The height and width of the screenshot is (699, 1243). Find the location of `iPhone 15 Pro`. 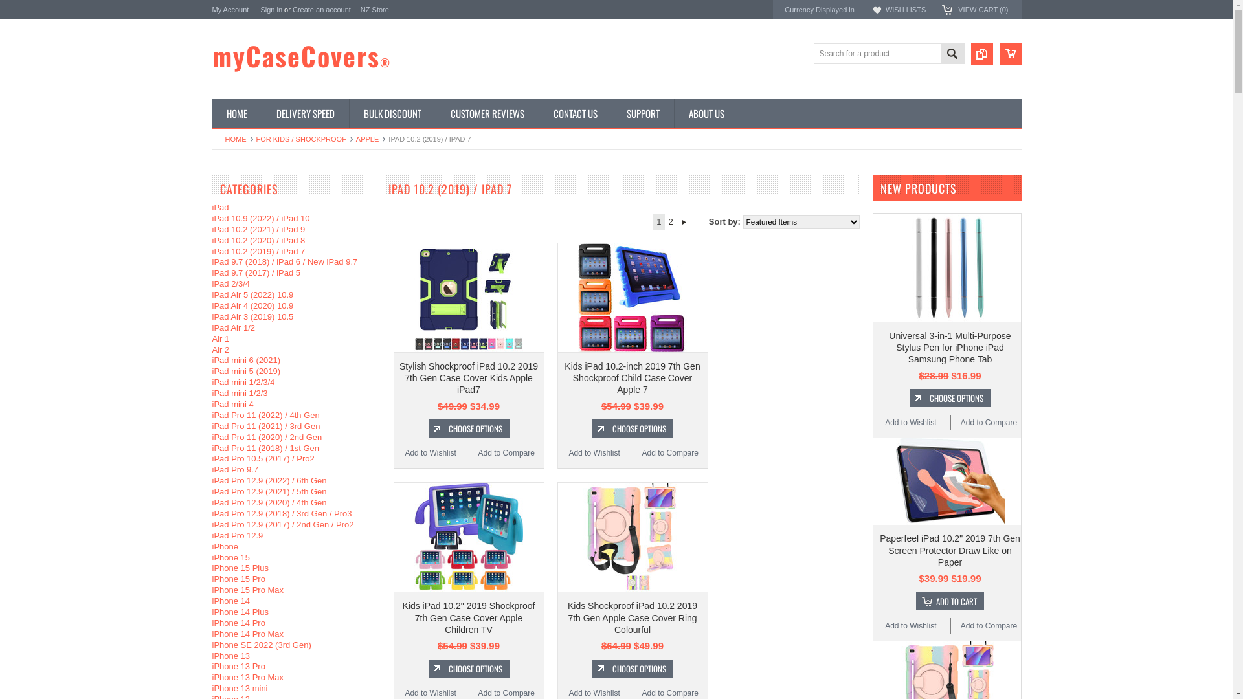

iPhone 15 Pro is located at coordinates (239, 579).